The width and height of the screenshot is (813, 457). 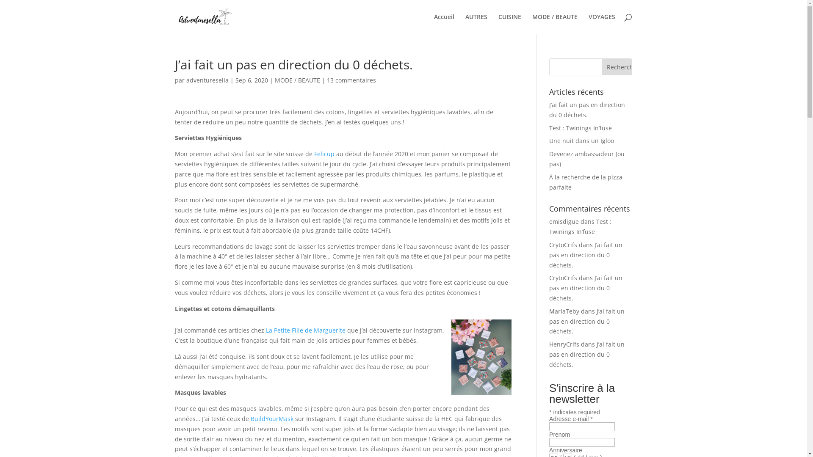 What do you see at coordinates (602, 24) in the screenshot?
I see `VOYAGES` at bounding box center [602, 24].